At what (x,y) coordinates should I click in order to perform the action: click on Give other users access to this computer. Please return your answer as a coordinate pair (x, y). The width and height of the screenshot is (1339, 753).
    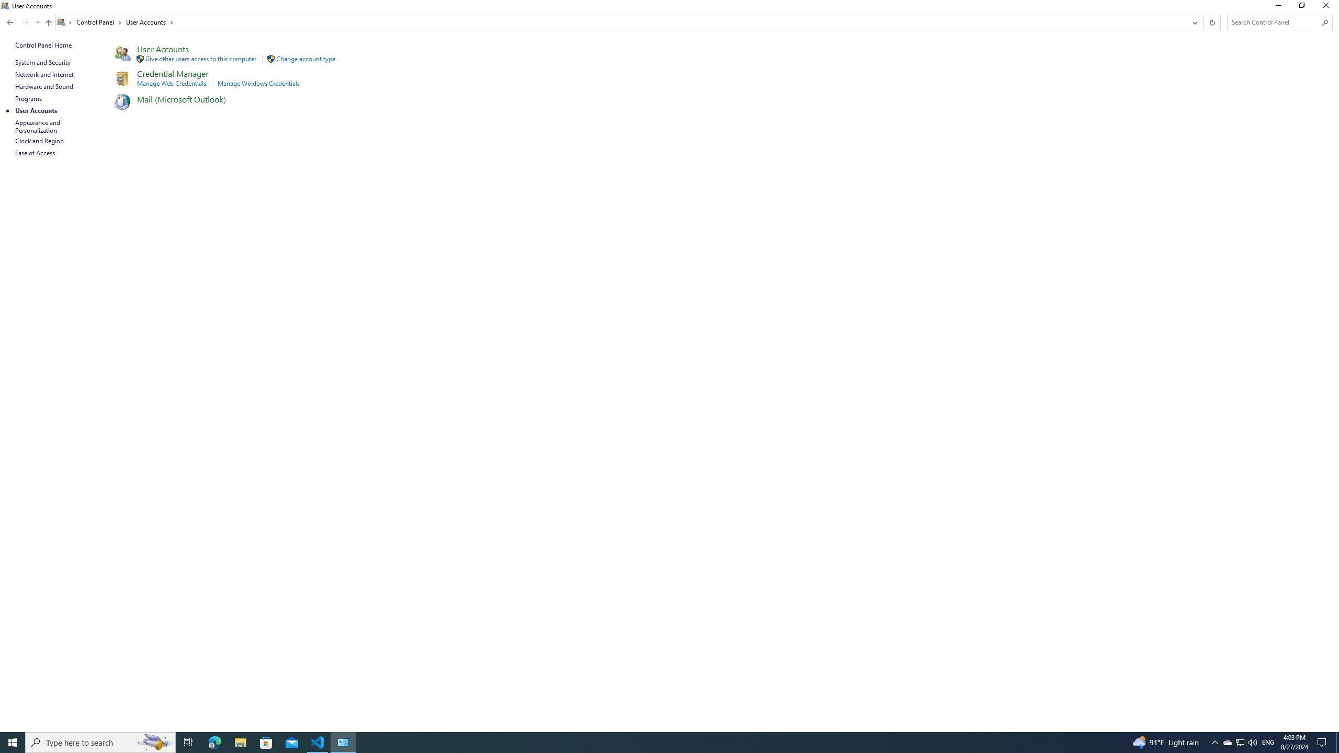
    Looking at the image, I should click on (201, 59).